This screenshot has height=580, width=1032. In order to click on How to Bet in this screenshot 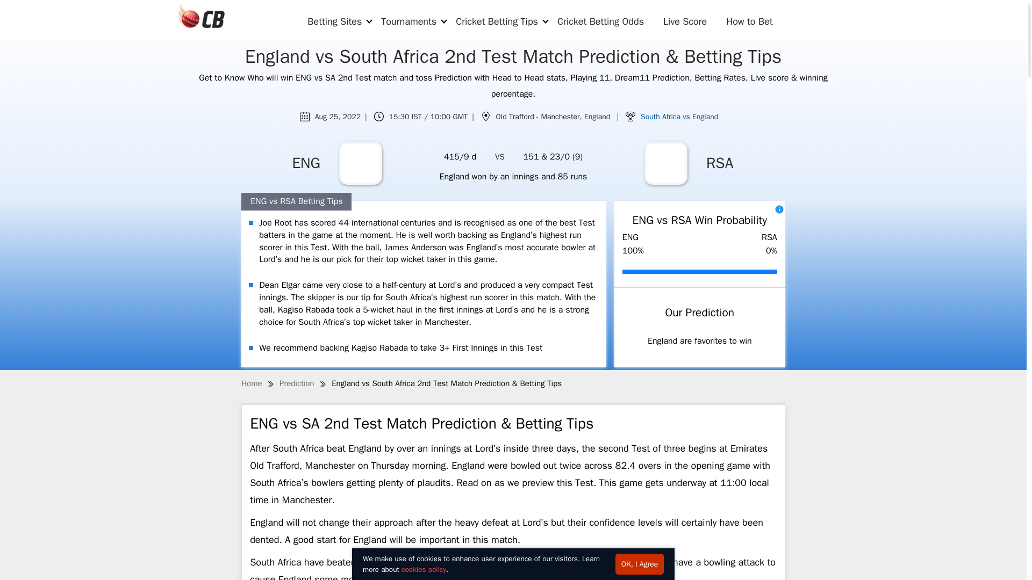, I will do `click(749, 21)`.